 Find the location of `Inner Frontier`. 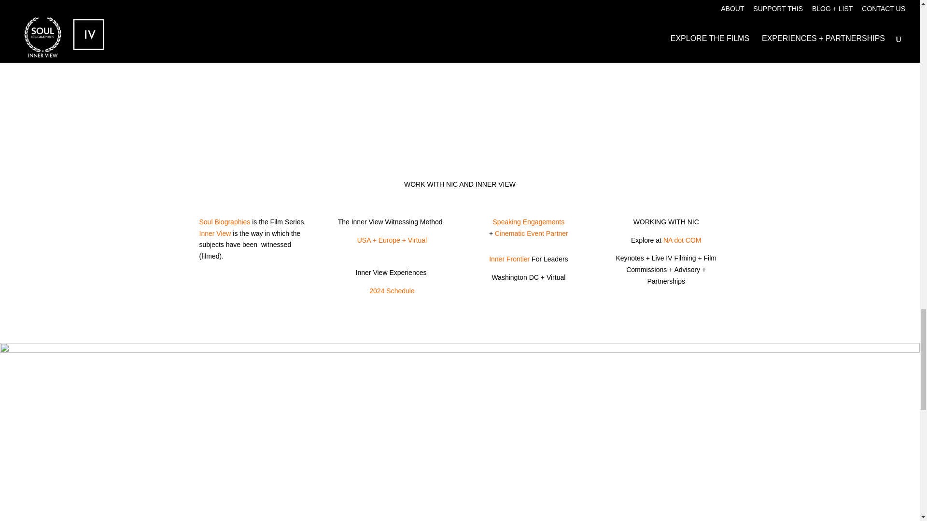

Inner Frontier is located at coordinates (509, 259).